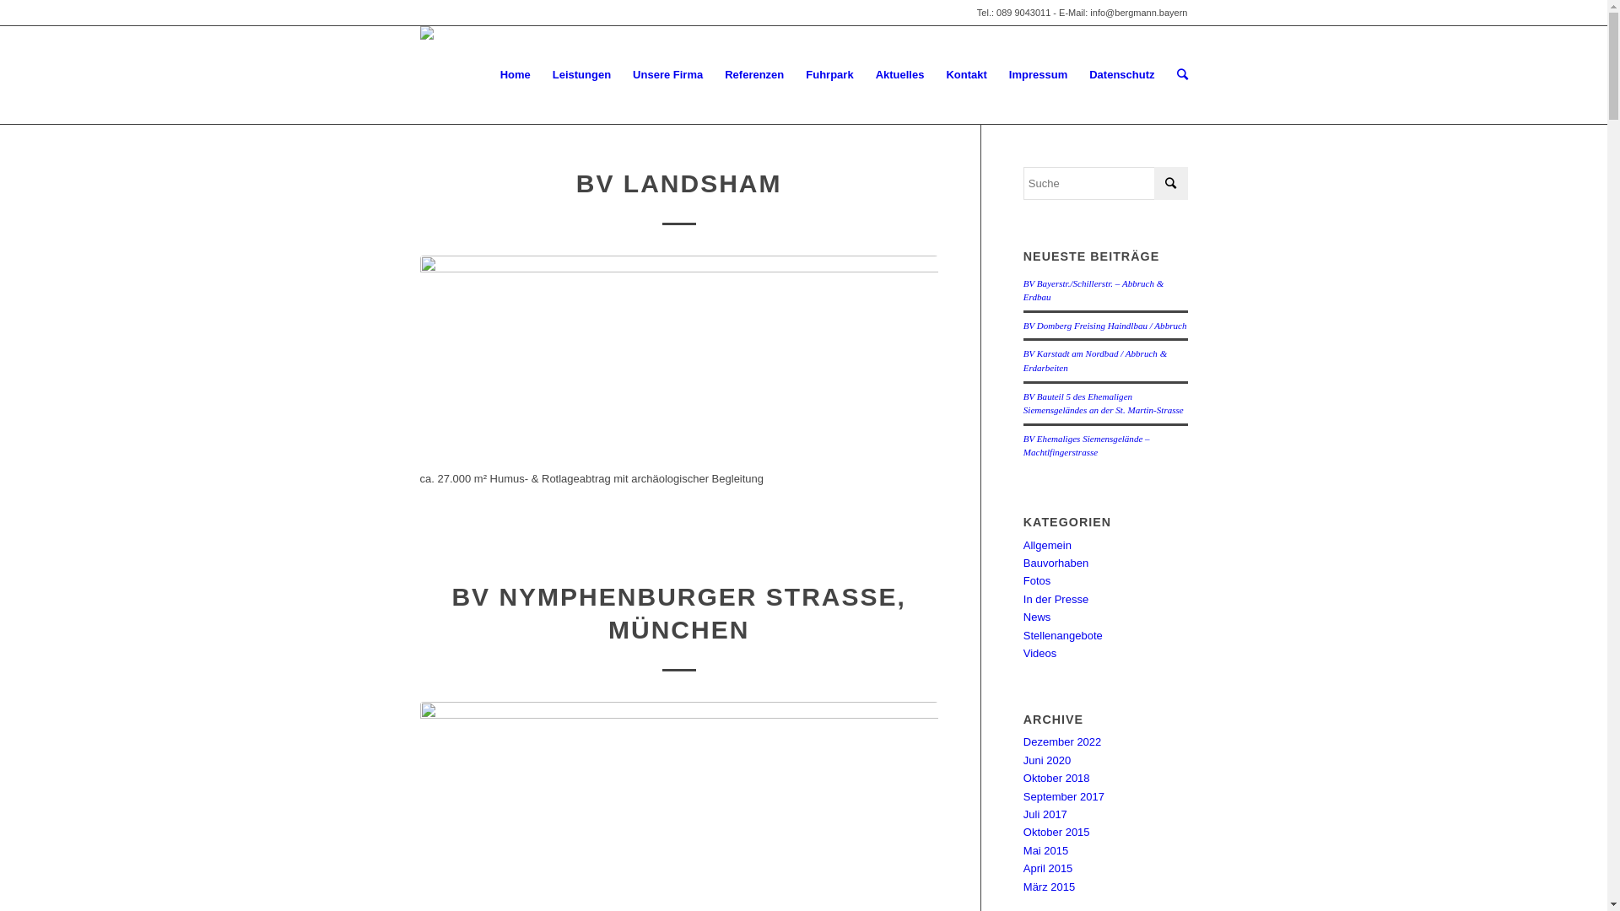 The image size is (1620, 911). I want to click on Videos, so click(1040, 653).